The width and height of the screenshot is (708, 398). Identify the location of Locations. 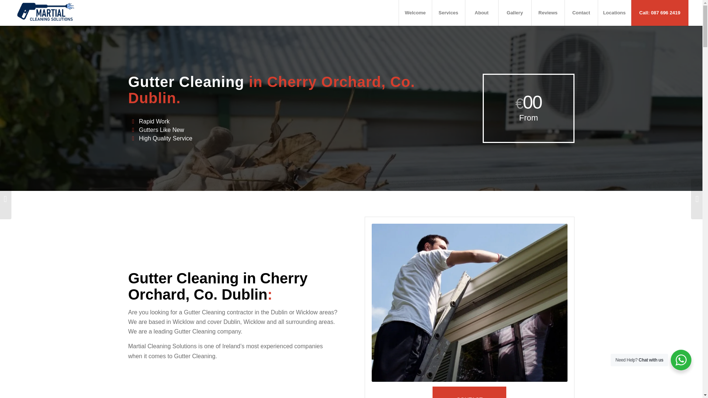
(614, 13).